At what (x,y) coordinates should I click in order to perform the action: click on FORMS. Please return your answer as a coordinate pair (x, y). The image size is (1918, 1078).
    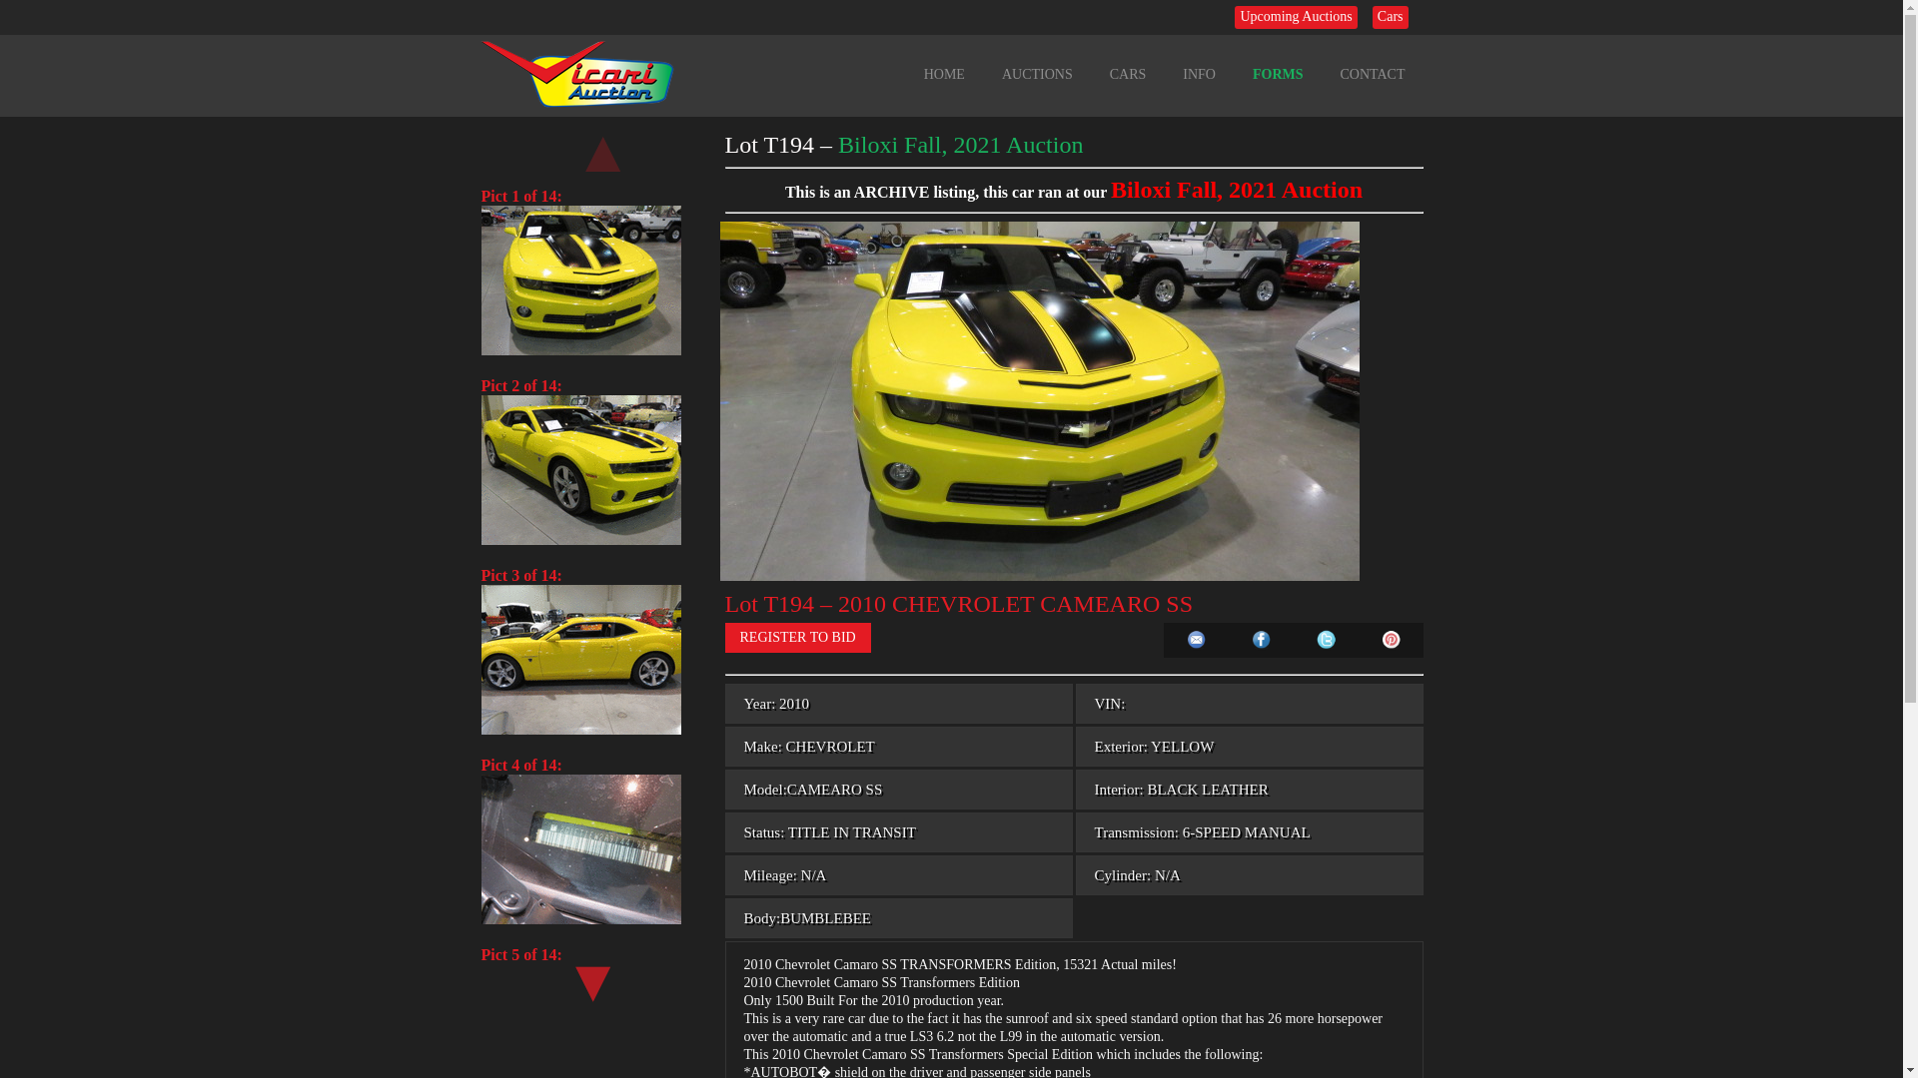
    Looking at the image, I should click on (1278, 74).